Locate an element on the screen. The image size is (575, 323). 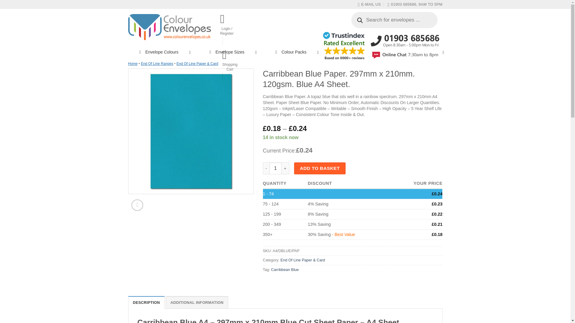
01903 685686, 9AM TO 5PM is located at coordinates (415, 4).